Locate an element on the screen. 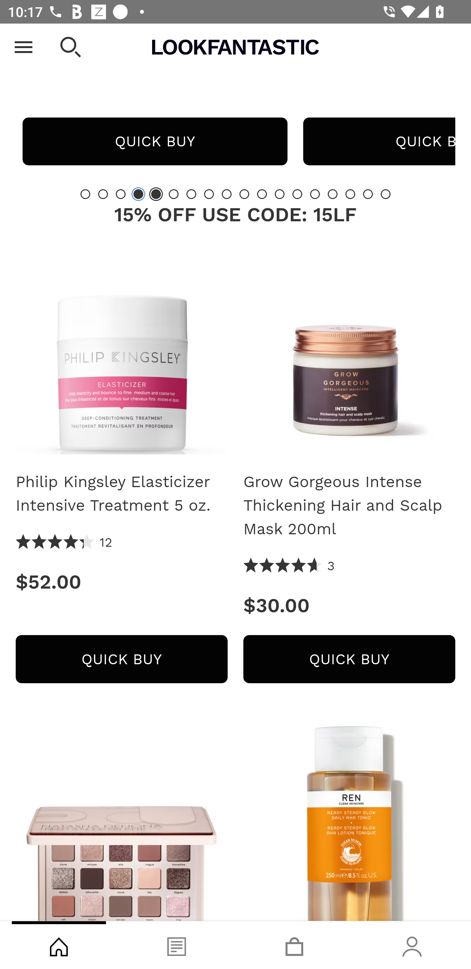 The width and height of the screenshot is (471, 969). Slide 8 is located at coordinates (209, 194).